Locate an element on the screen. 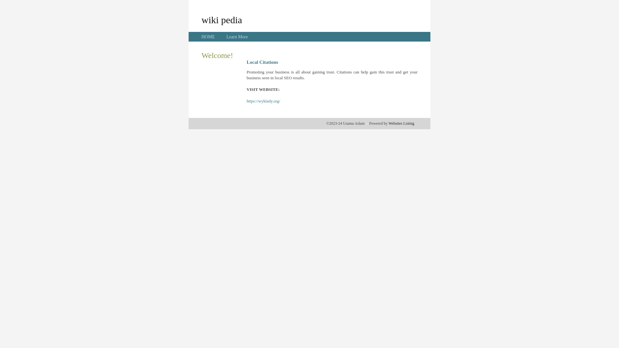  https://wyklady.org/ is located at coordinates (263, 101).